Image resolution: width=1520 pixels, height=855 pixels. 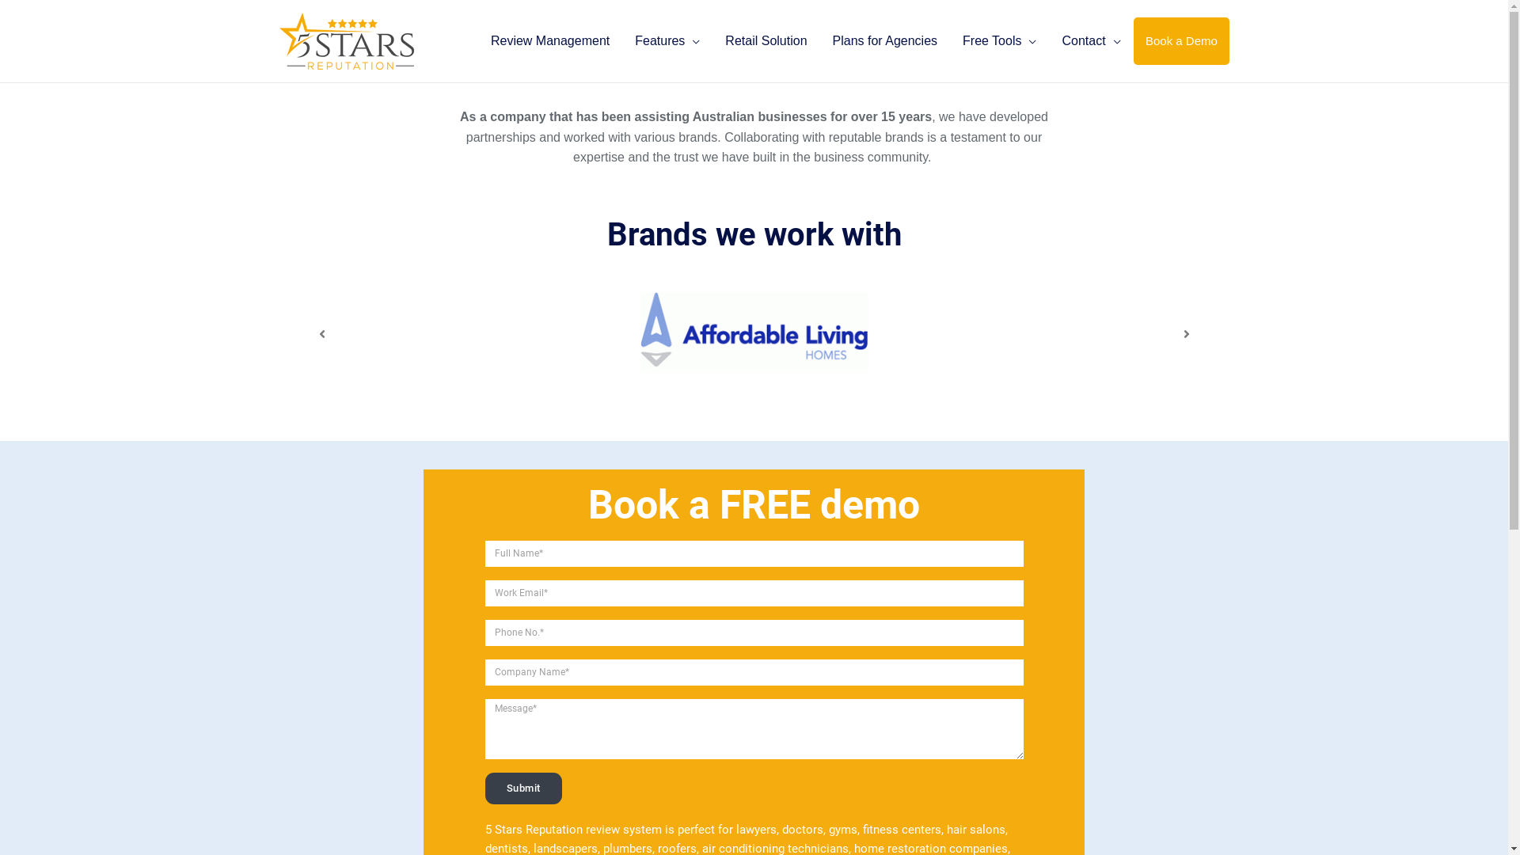 What do you see at coordinates (1091, 41) in the screenshot?
I see `Contact` at bounding box center [1091, 41].